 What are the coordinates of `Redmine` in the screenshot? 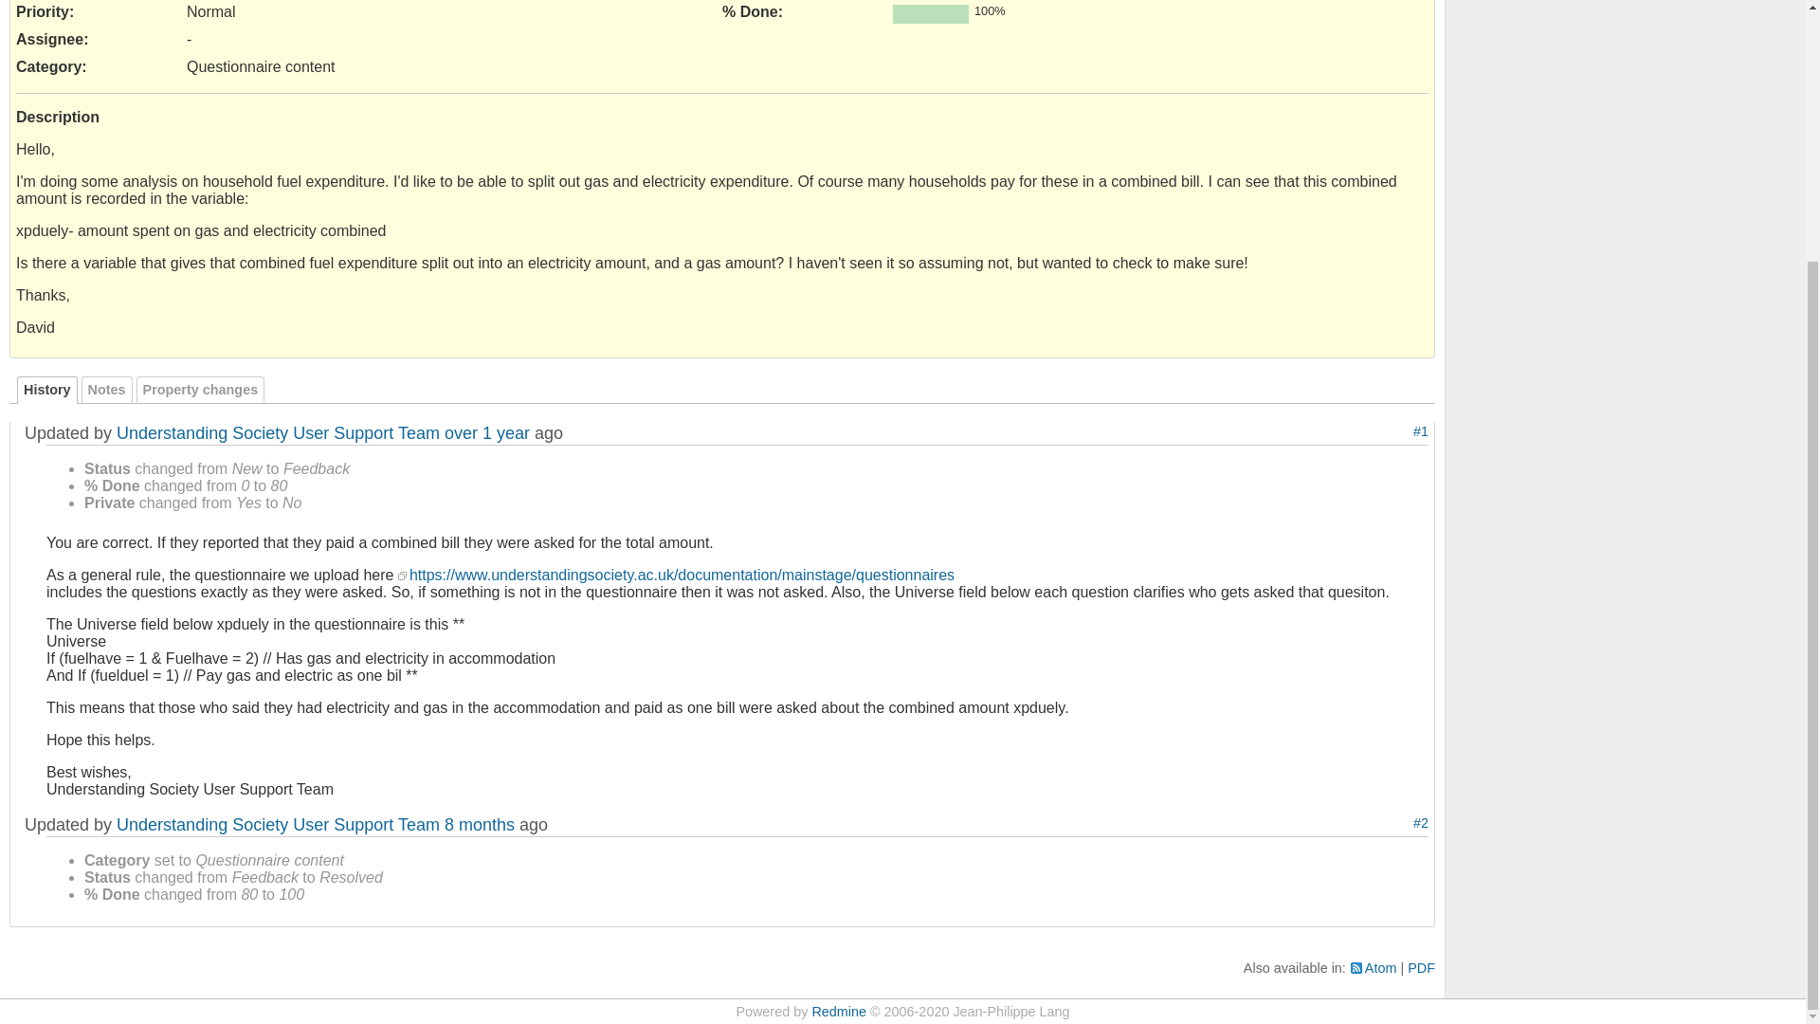 It's located at (838, 1011).